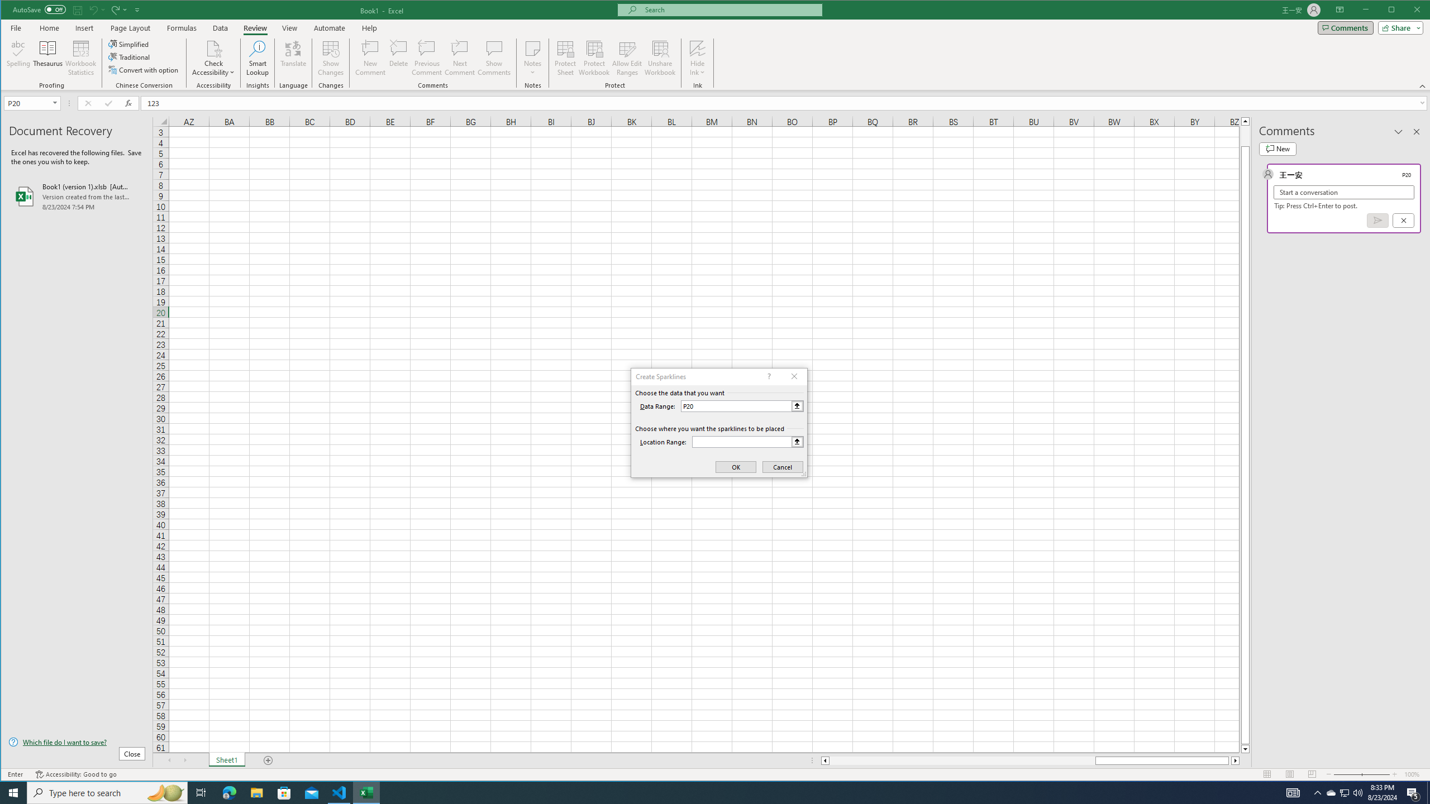  I want to click on Minimize, so click(1394, 11).